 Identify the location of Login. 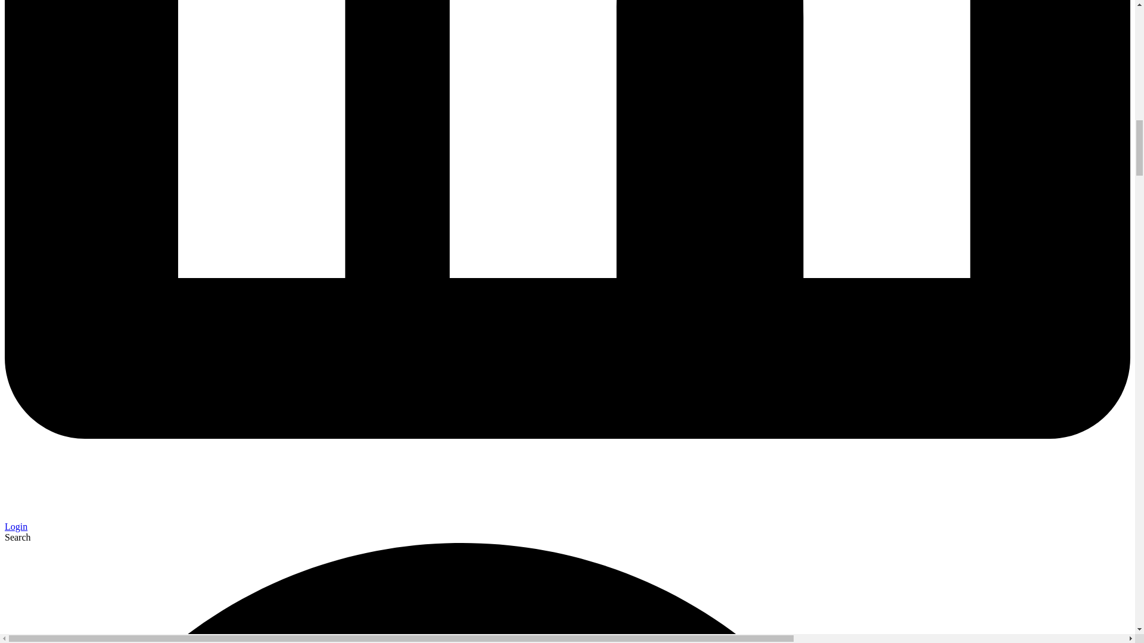
(567, 521).